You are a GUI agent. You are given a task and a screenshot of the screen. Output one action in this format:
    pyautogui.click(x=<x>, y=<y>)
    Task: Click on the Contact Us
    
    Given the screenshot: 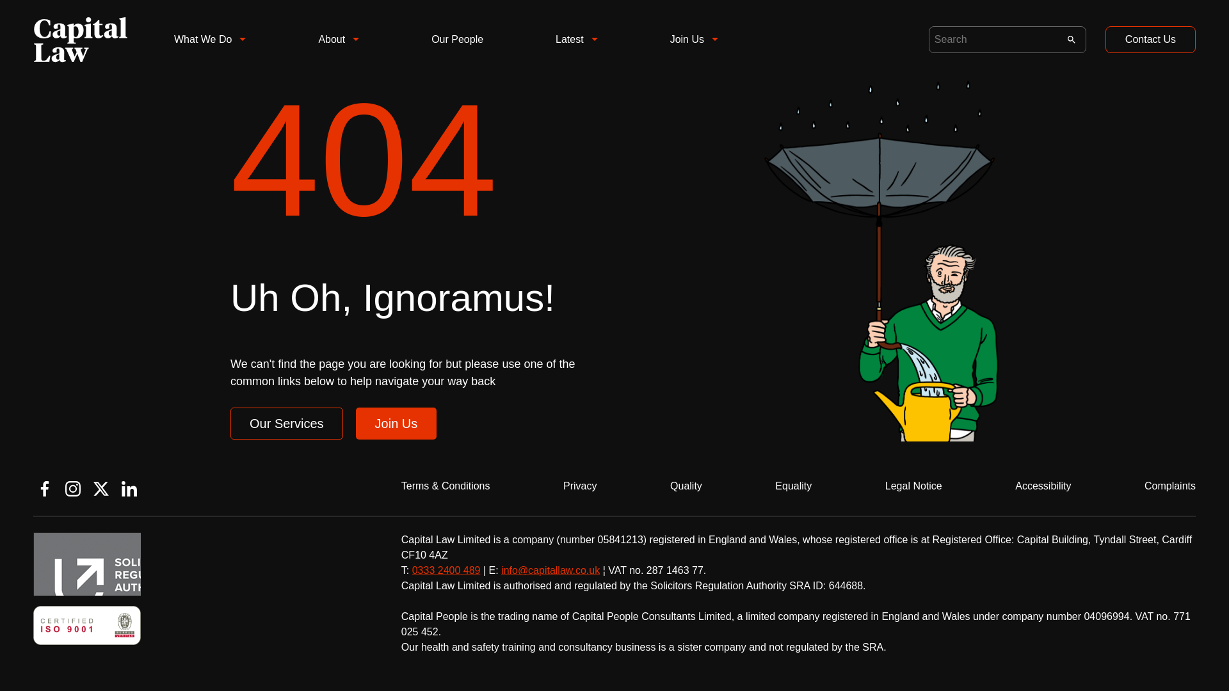 What is the action you would take?
    pyautogui.click(x=1150, y=38)
    